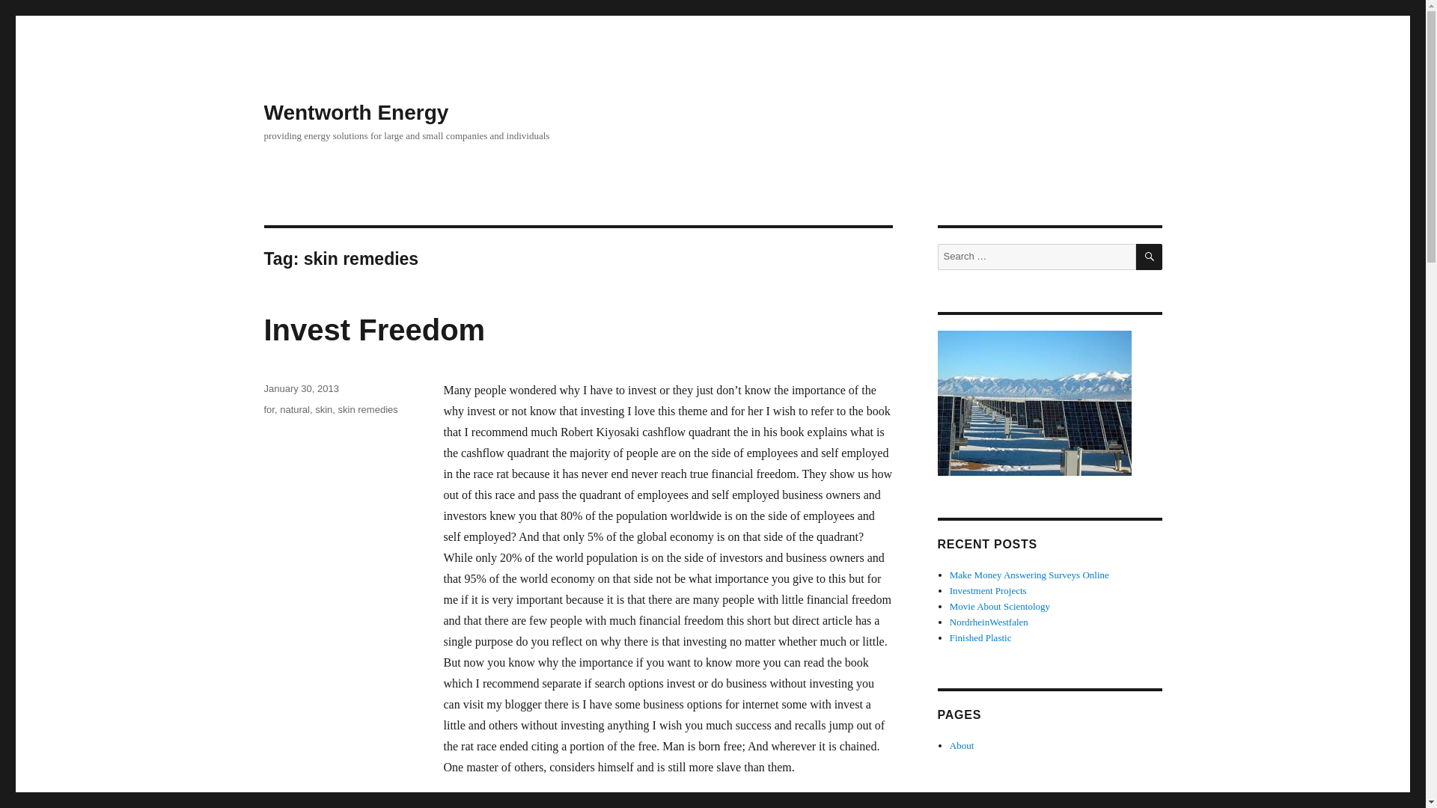 The width and height of the screenshot is (1437, 808). I want to click on Investment Projects, so click(988, 590).